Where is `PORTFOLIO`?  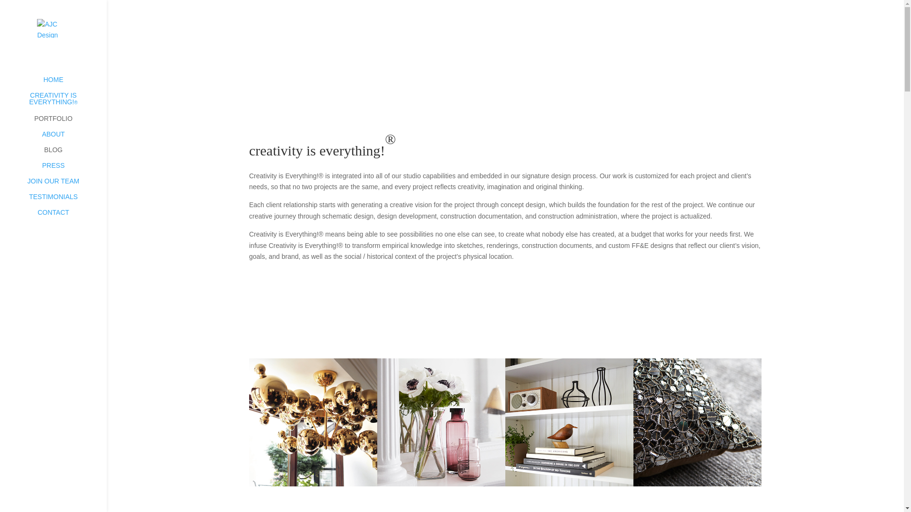 PORTFOLIO is located at coordinates (63, 123).